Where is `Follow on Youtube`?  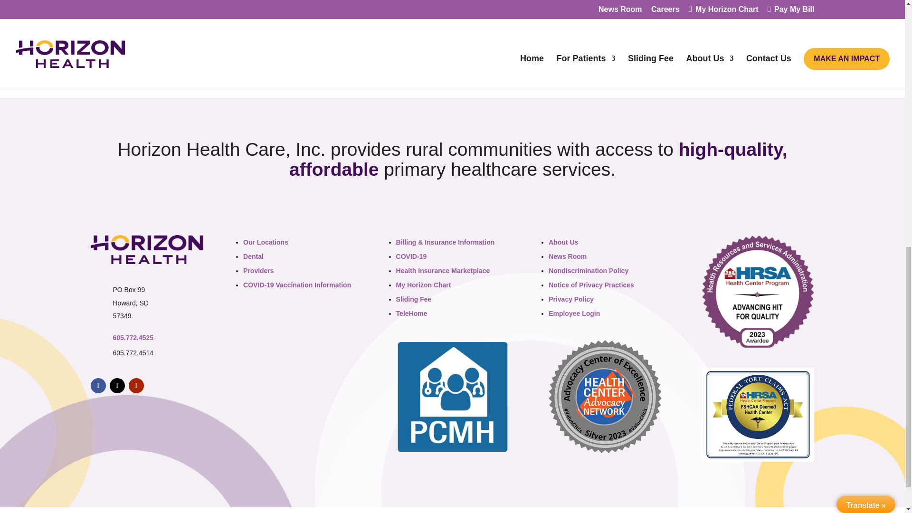 Follow on Youtube is located at coordinates (136, 386).